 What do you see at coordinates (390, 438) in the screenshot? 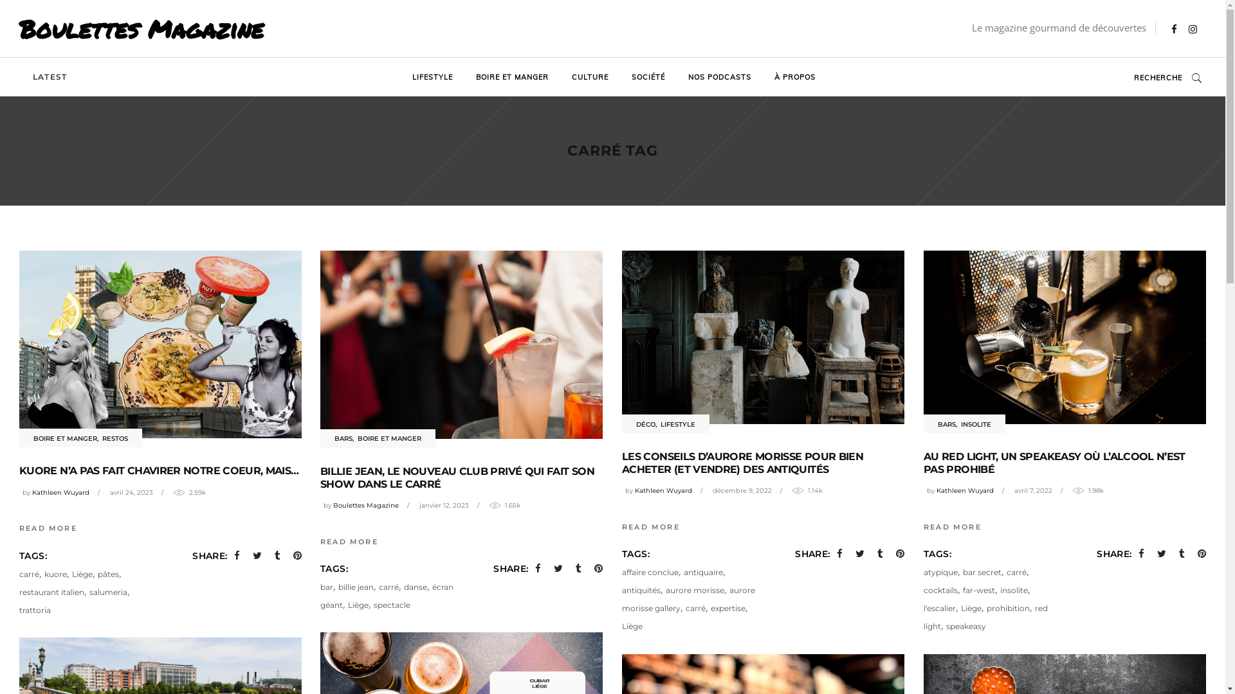
I see `BOIRE ET MANGER` at bounding box center [390, 438].